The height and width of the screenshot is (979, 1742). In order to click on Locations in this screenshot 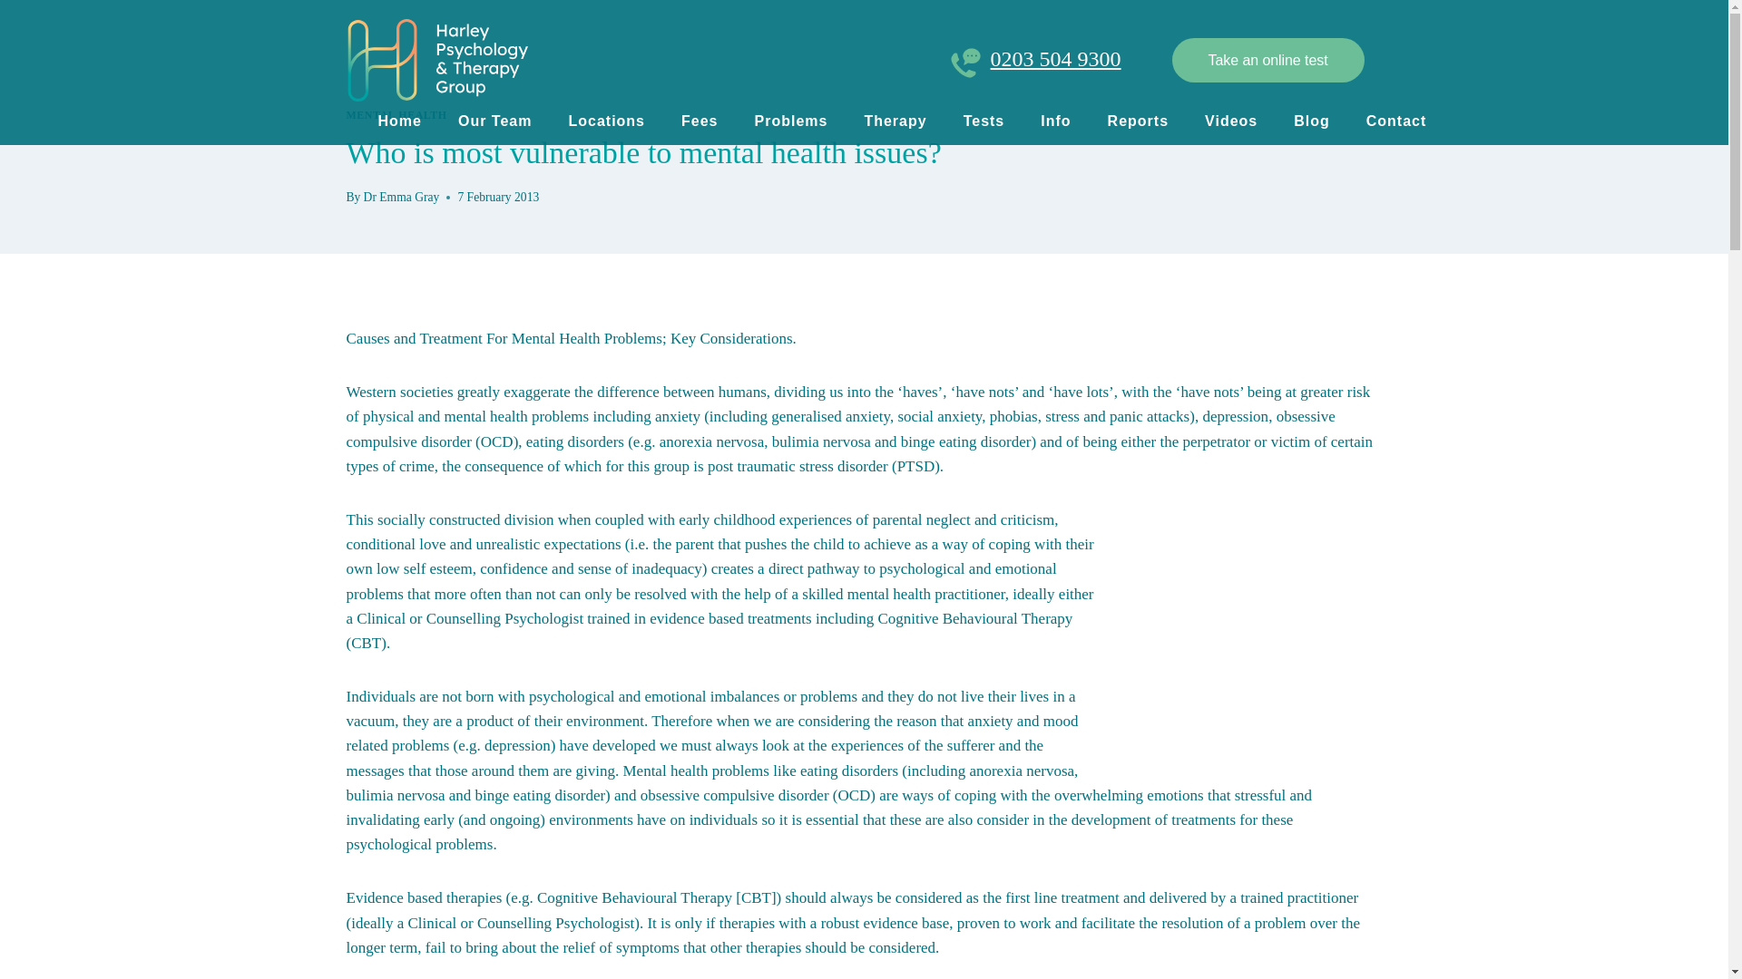, I will do `click(606, 120)`.